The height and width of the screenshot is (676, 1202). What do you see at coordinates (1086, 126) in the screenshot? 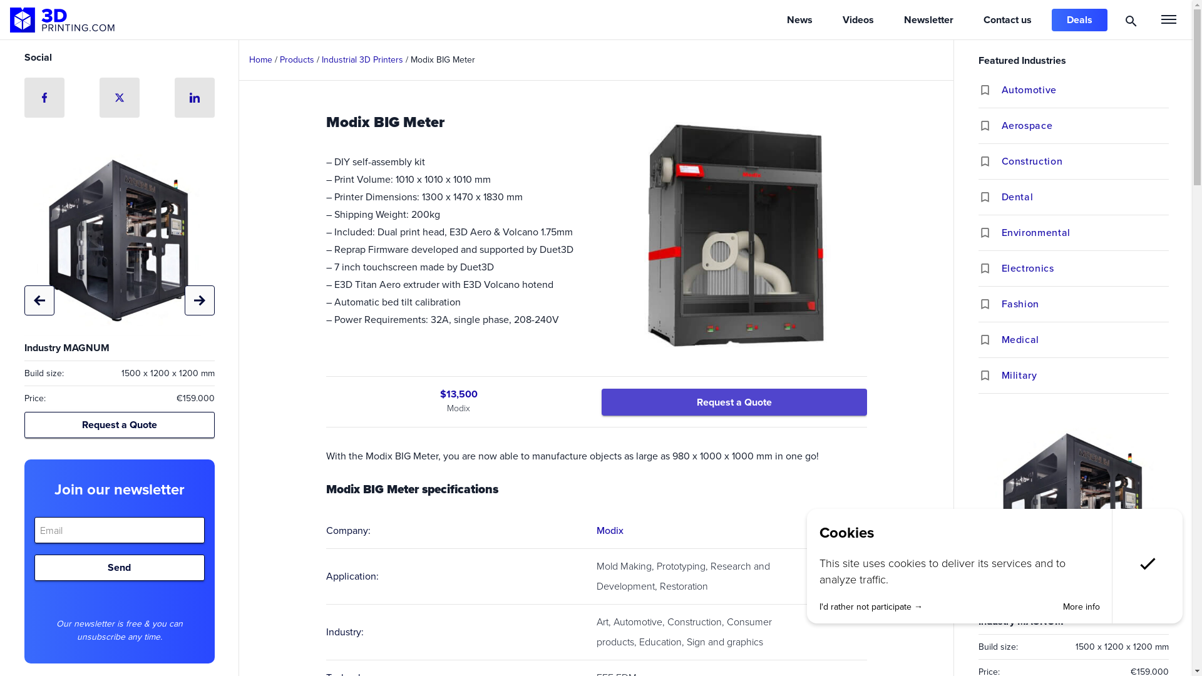
I see `Aerospace` at bounding box center [1086, 126].